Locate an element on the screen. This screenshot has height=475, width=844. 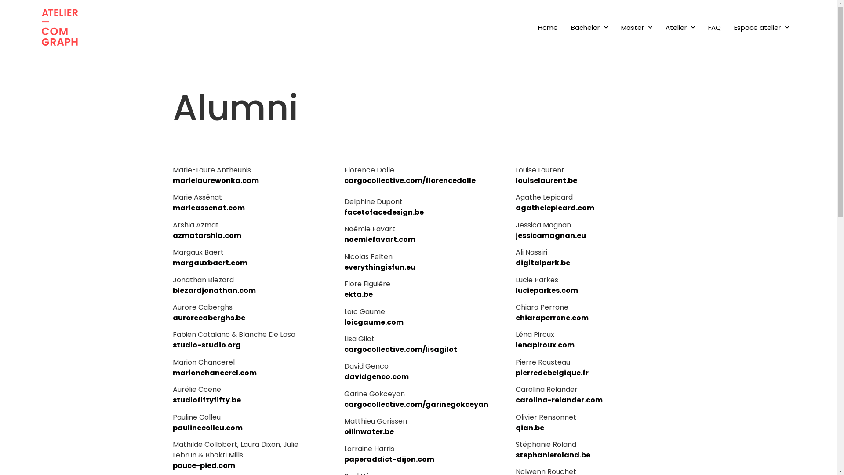
digitalpark.be is located at coordinates (542, 263).